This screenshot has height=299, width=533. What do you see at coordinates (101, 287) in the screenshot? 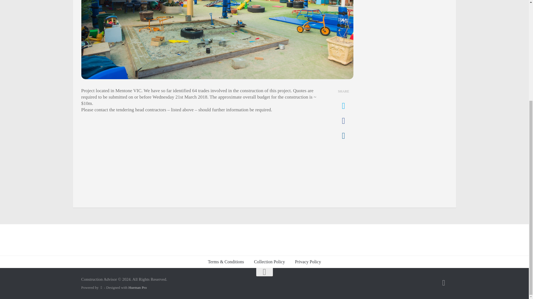
I see `Powered by WordPress` at bounding box center [101, 287].